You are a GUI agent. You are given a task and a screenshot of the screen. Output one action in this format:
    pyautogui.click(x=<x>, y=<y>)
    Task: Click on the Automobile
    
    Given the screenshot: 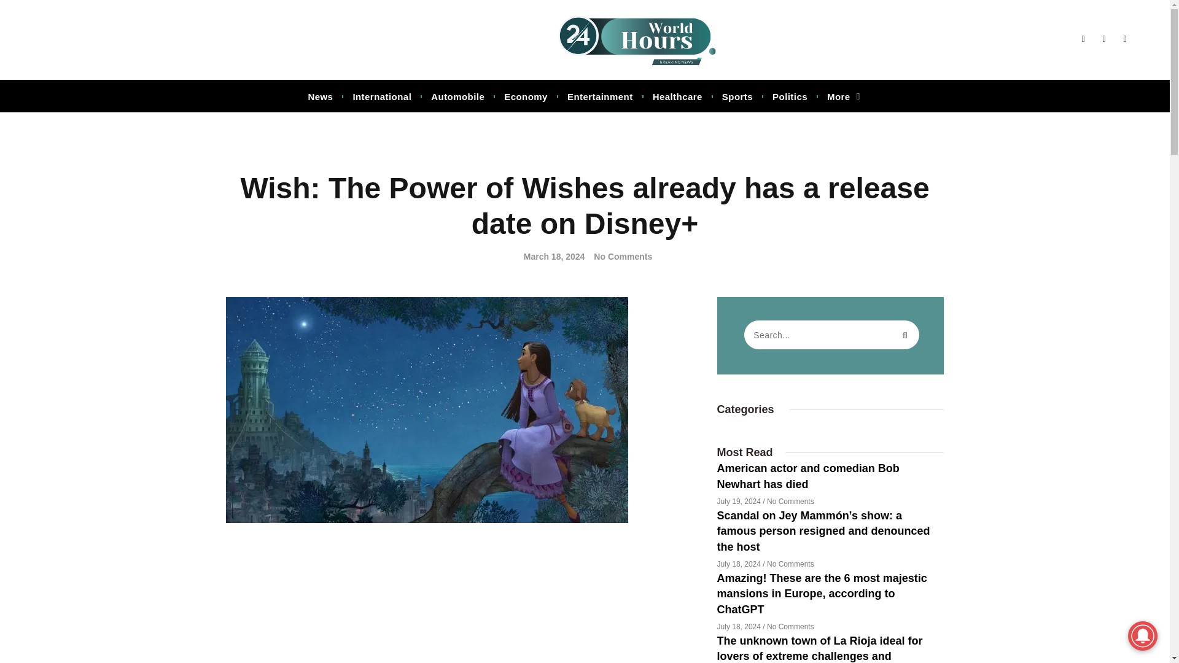 What is the action you would take?
    pyautogui.click(x=457, y=97)
    